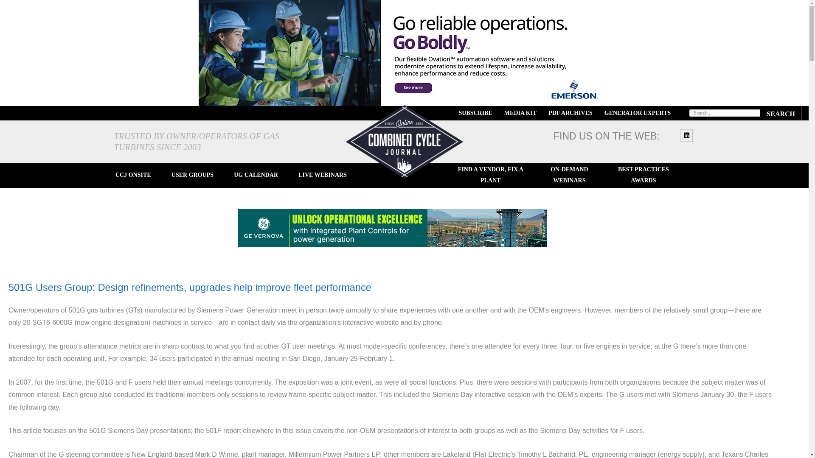 The width and height of the screenshot is (815, 458). I want to click on MEDIA KIT, so click(520, 113).